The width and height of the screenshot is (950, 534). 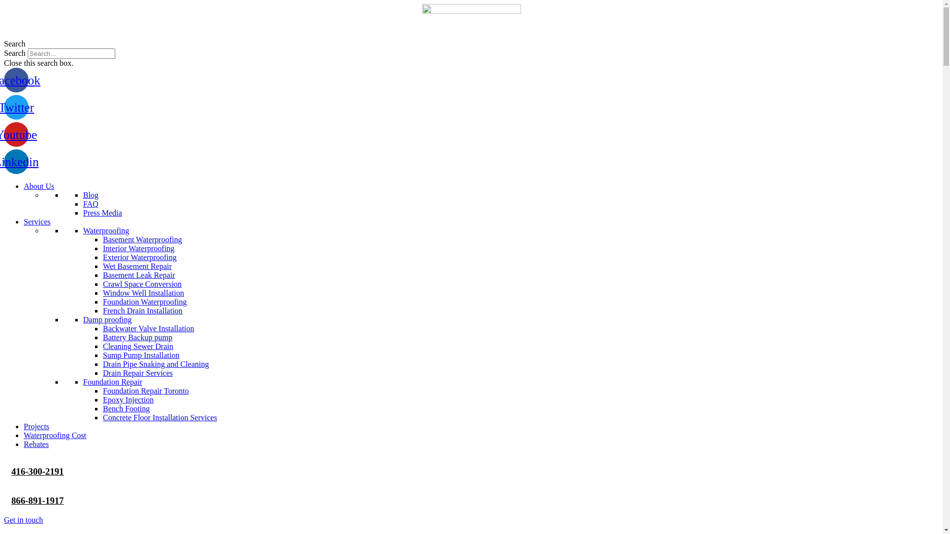 What do you see at coordinates (38, 500) in the screenshot?
I see `866-891-1917` at bounding box center [38, 500].